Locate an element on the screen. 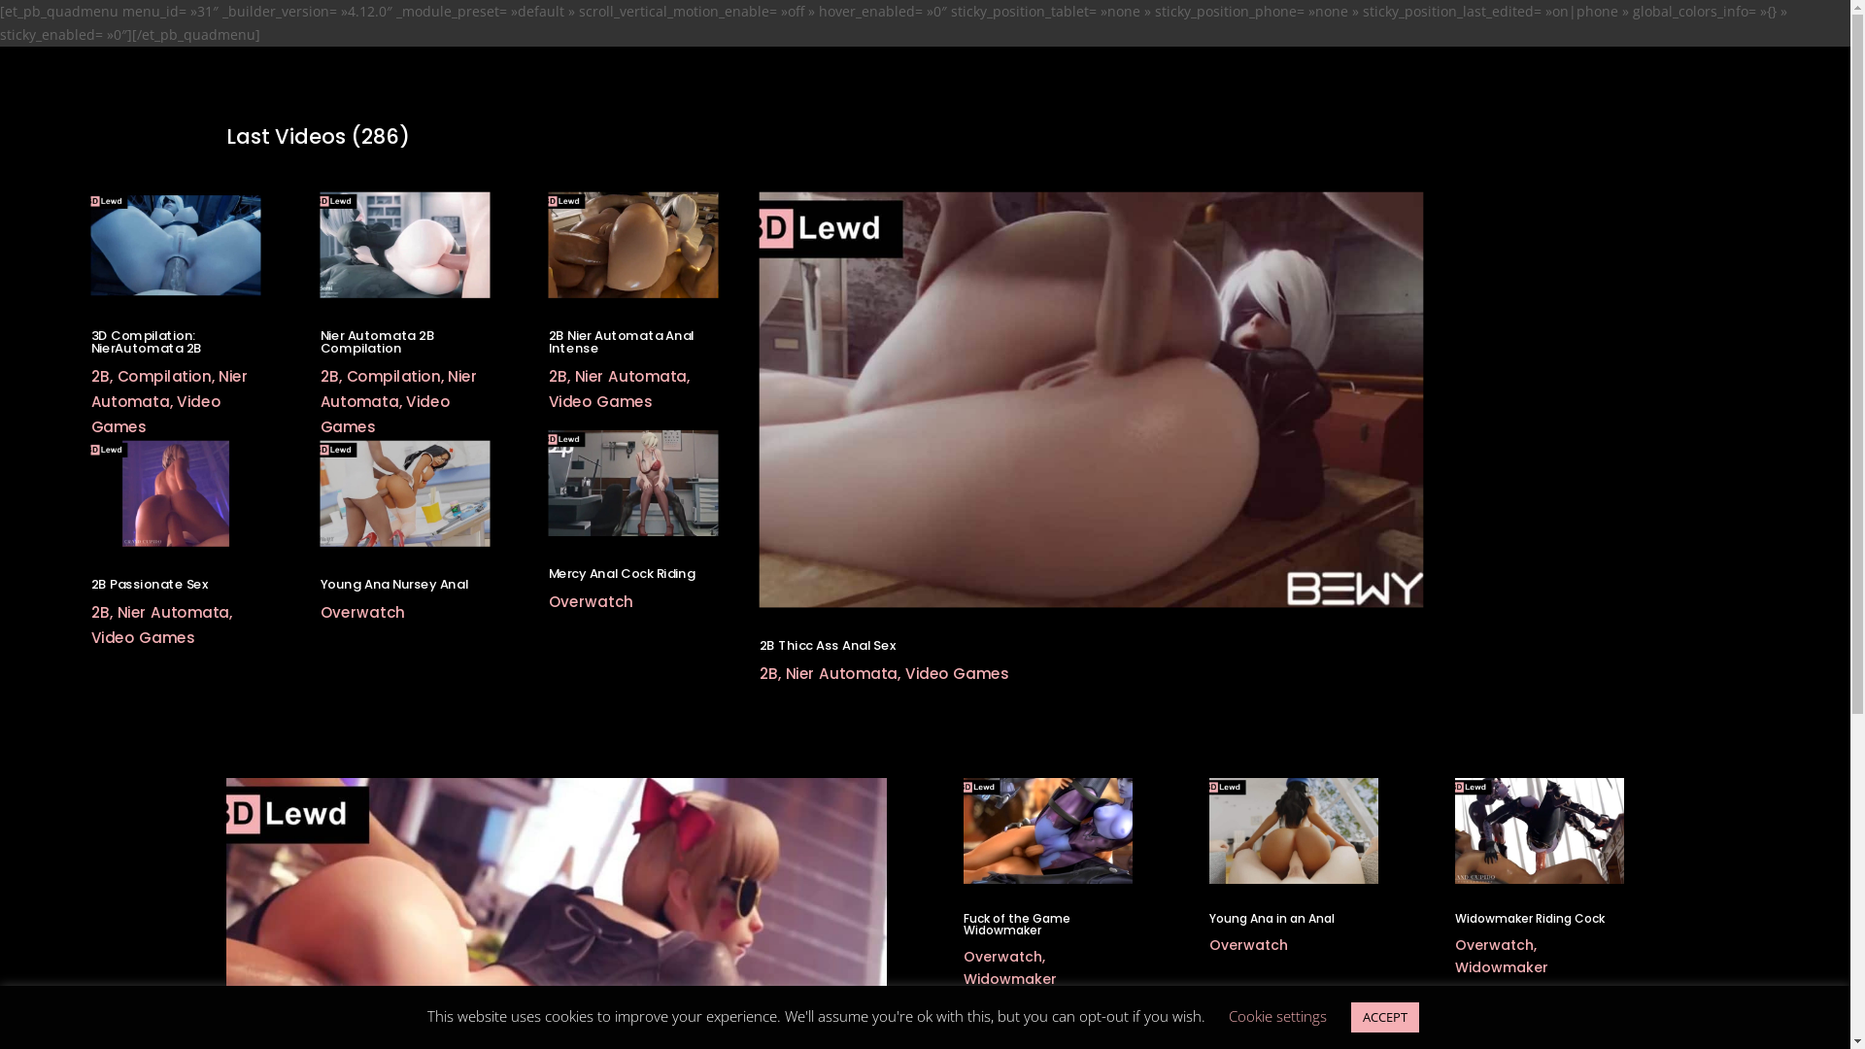  2B is located at coordinates (100, 612).